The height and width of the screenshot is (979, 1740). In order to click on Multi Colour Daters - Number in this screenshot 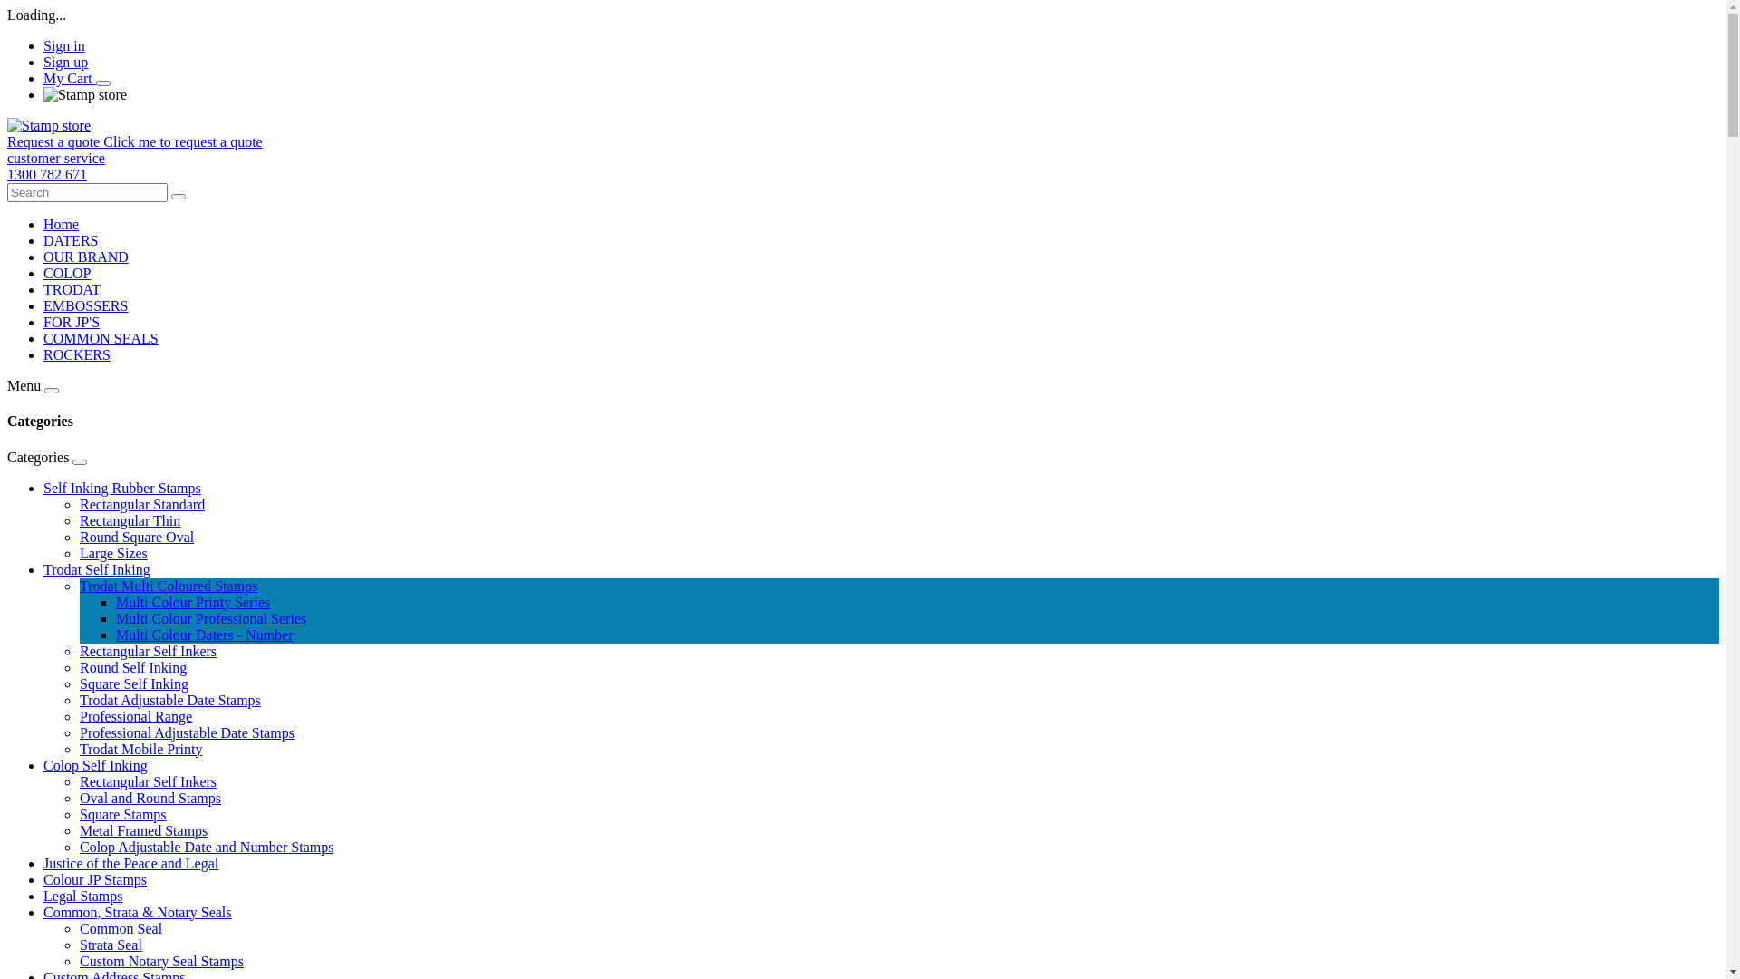, I will do `click(205, 635)`.